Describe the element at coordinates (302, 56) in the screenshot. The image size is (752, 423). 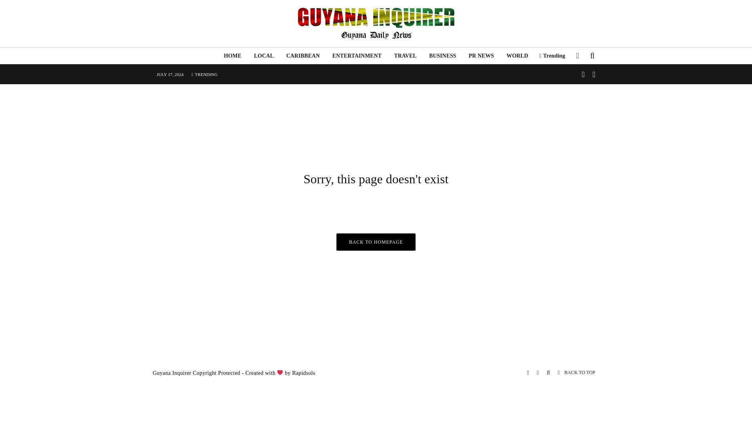
I see `CARIBBEAN` at that location.